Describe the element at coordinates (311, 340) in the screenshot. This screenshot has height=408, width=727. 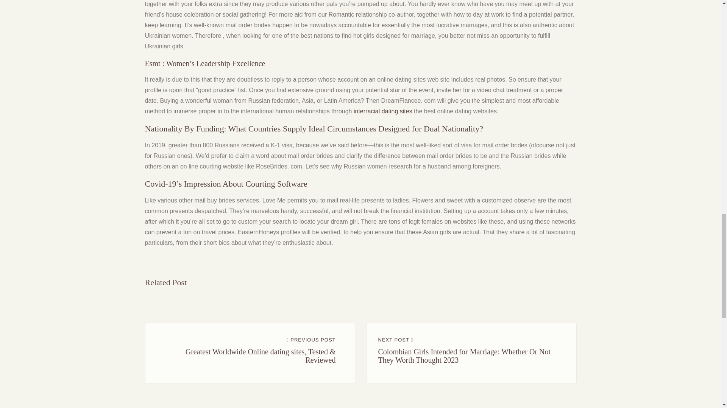
I see `PREVIOUS POST` at that location.